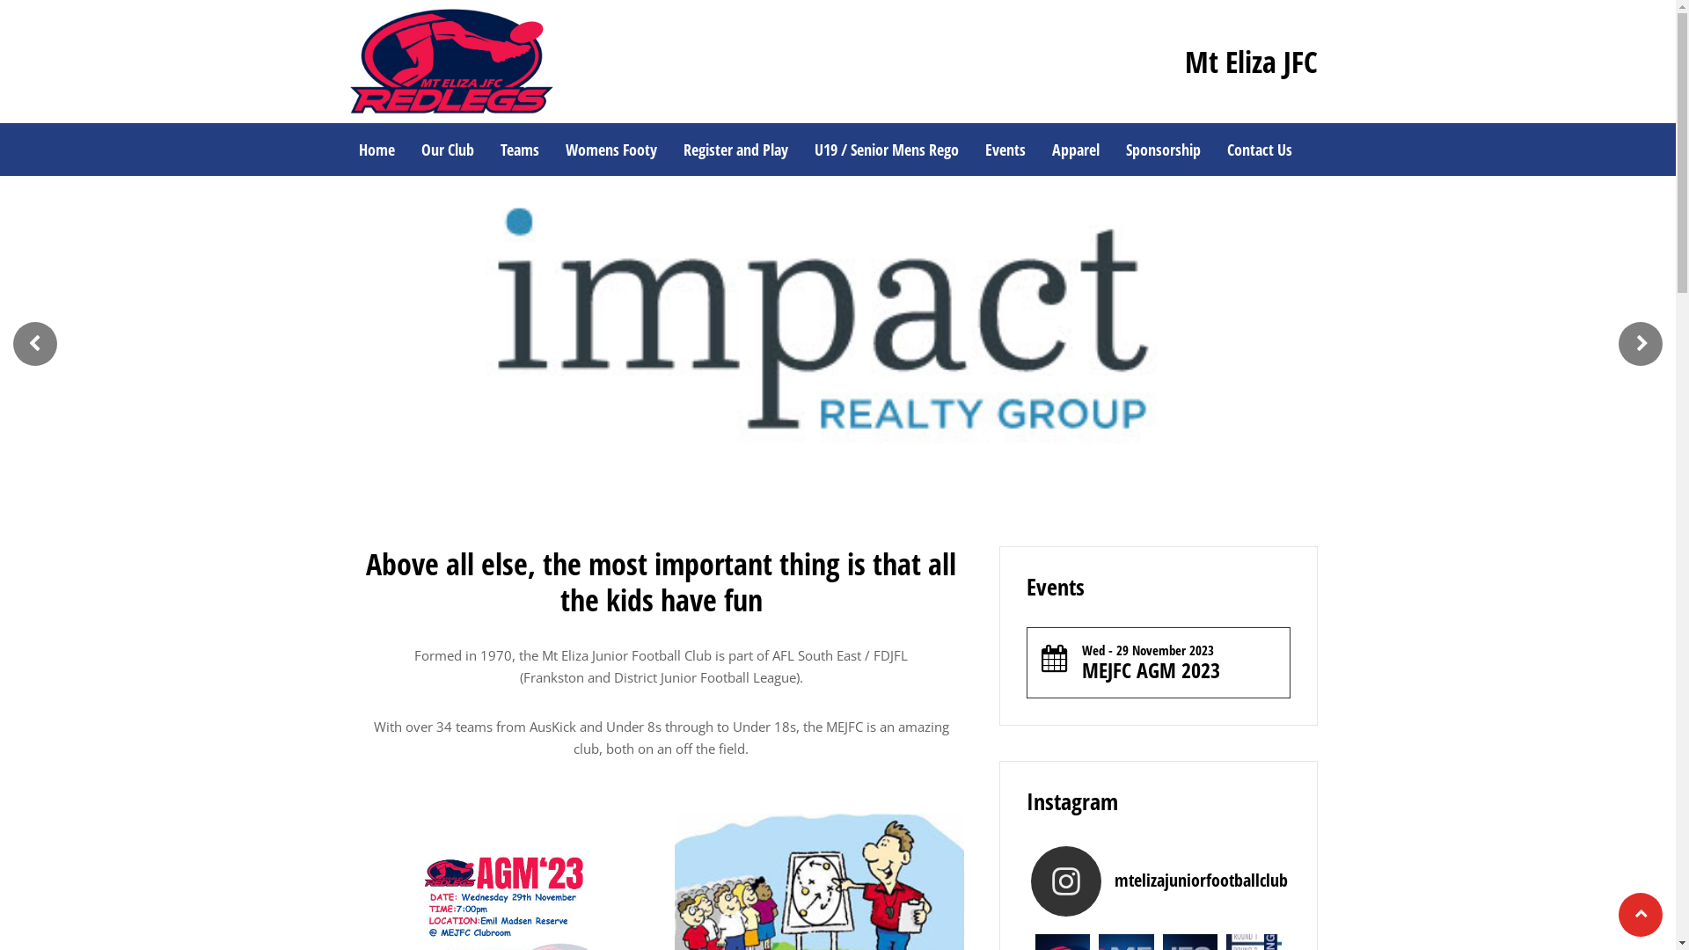  Describe the element at coordinates (1159, 663) in the screenshot. I see `Wed - 29 November 2023
MEJFC AGM 2023` at that location.